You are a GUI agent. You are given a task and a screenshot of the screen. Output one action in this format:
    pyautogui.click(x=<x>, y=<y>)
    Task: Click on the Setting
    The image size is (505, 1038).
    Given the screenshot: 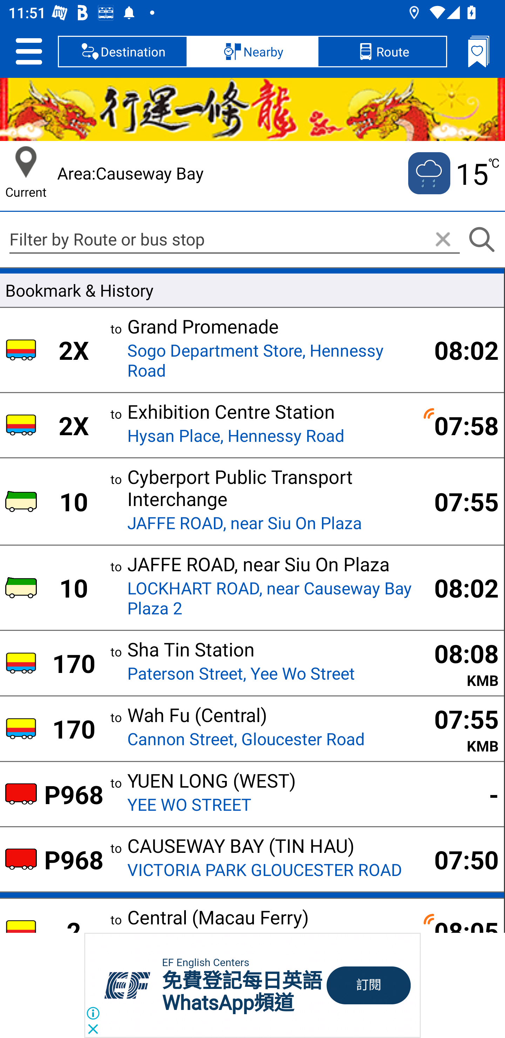 What is the action you would take?
    pyautogui.click(x=29, y=51)
    